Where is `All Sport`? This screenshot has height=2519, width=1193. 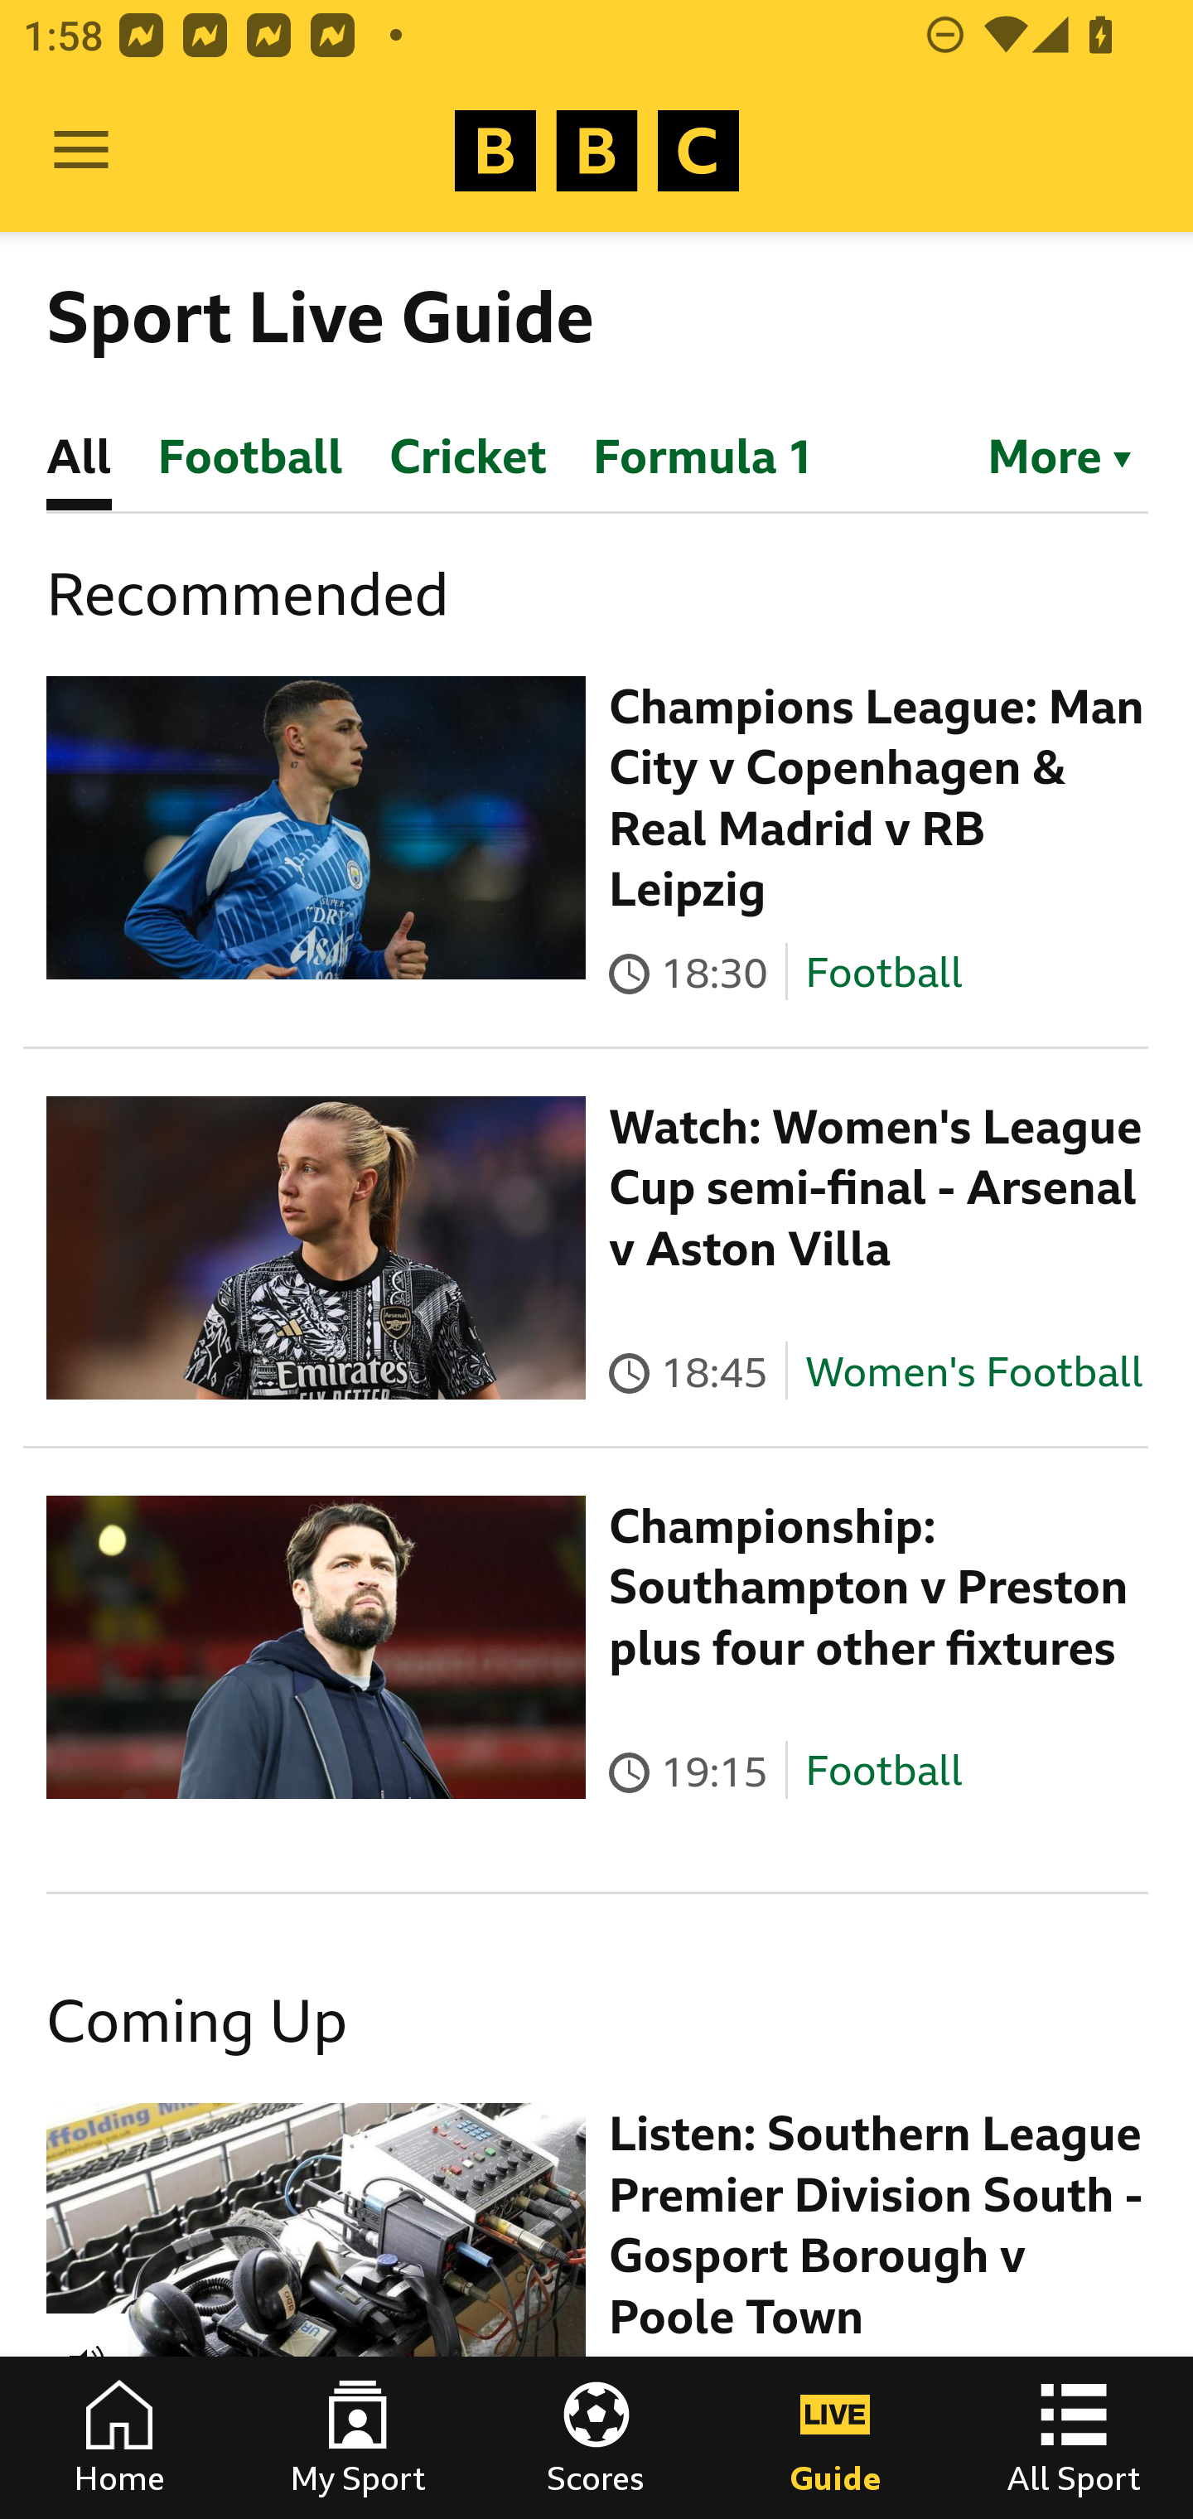 All Sport is located at coordinates (1074, 2438).